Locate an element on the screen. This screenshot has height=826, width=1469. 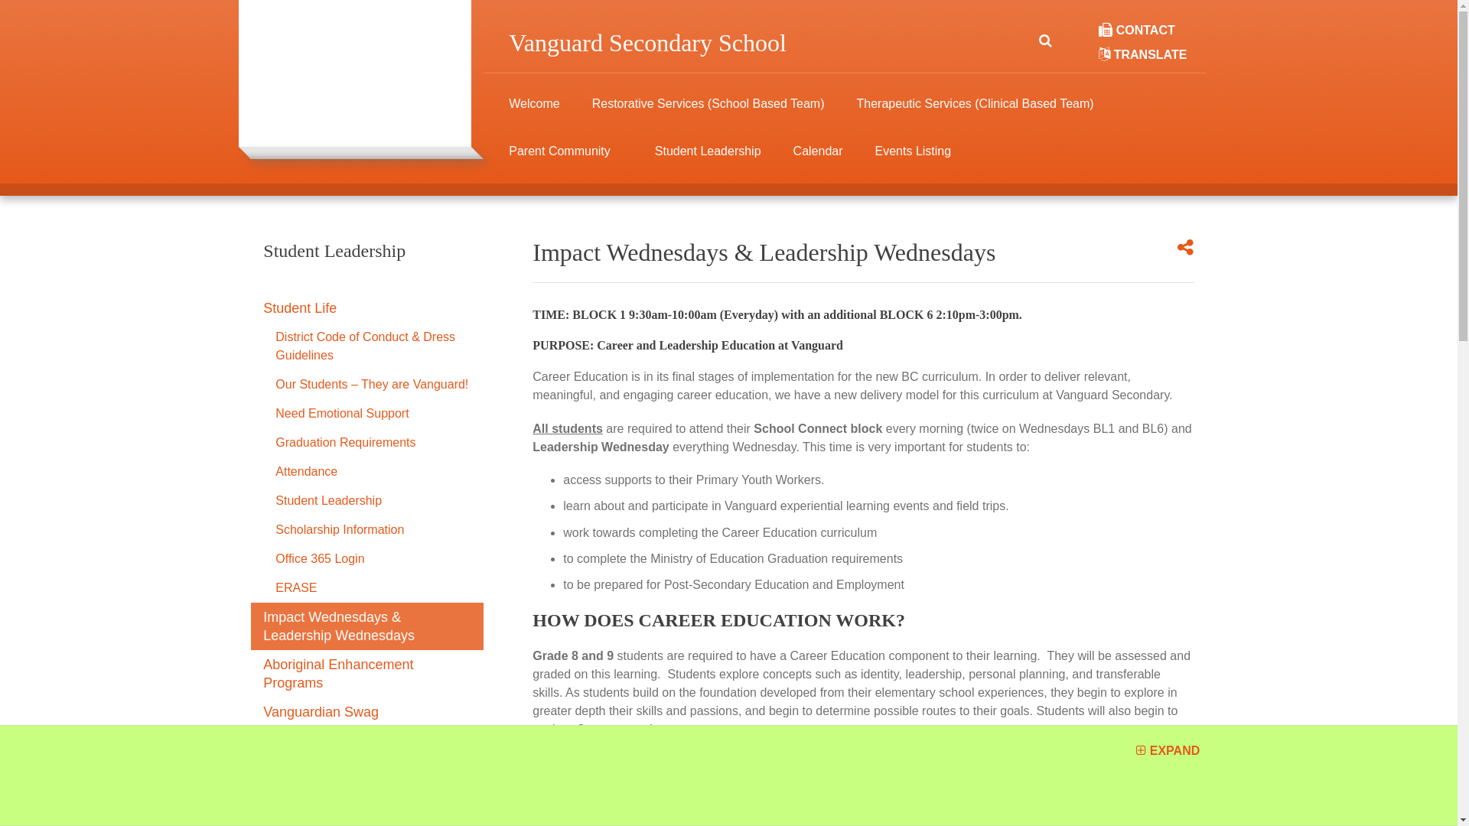
Restorative Services (School Based Team) is located at coordinates (708, 112).